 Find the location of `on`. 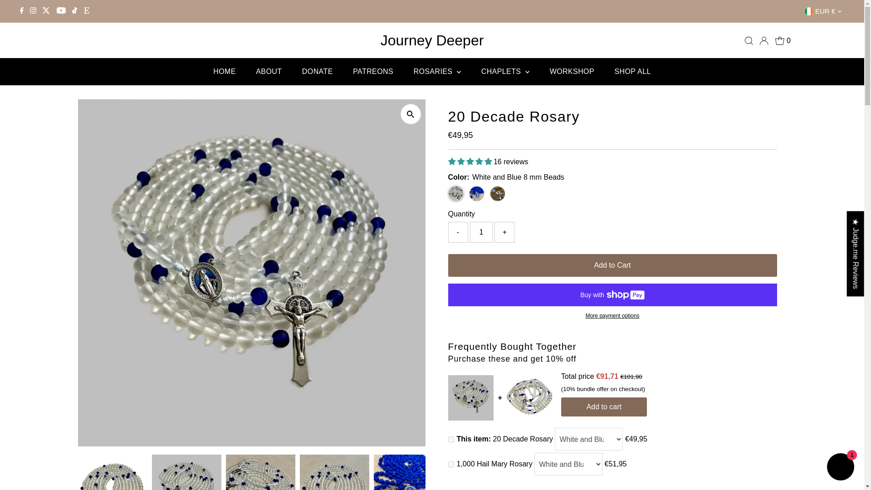

on is located at coordinates (451, 439).